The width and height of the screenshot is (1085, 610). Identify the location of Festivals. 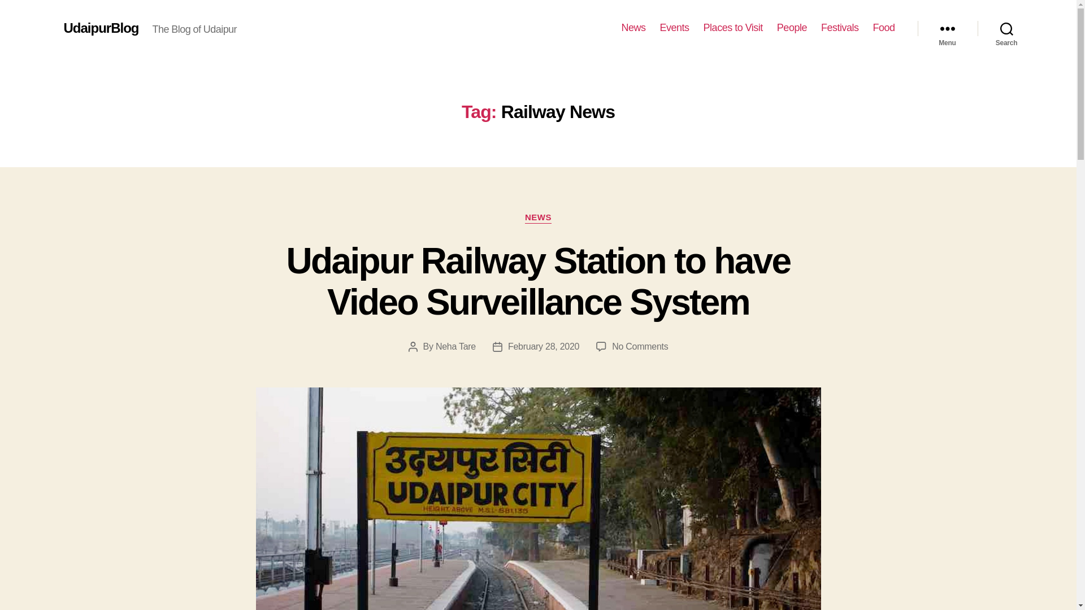
(840, 28).